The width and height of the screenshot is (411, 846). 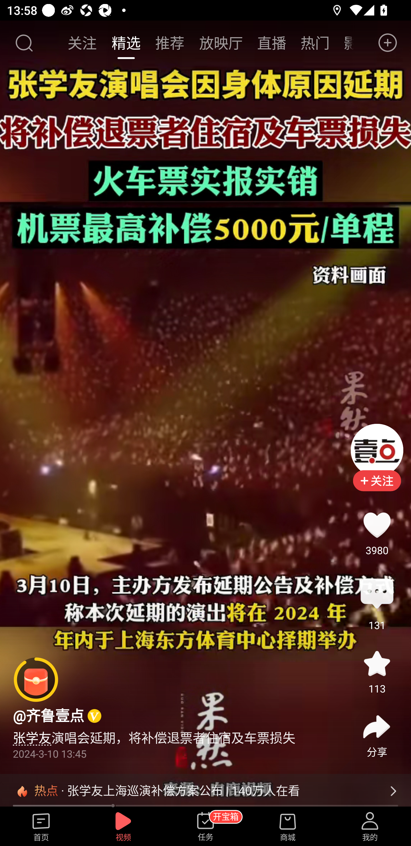 I want to click on 分享, so click(x=377, y=727).